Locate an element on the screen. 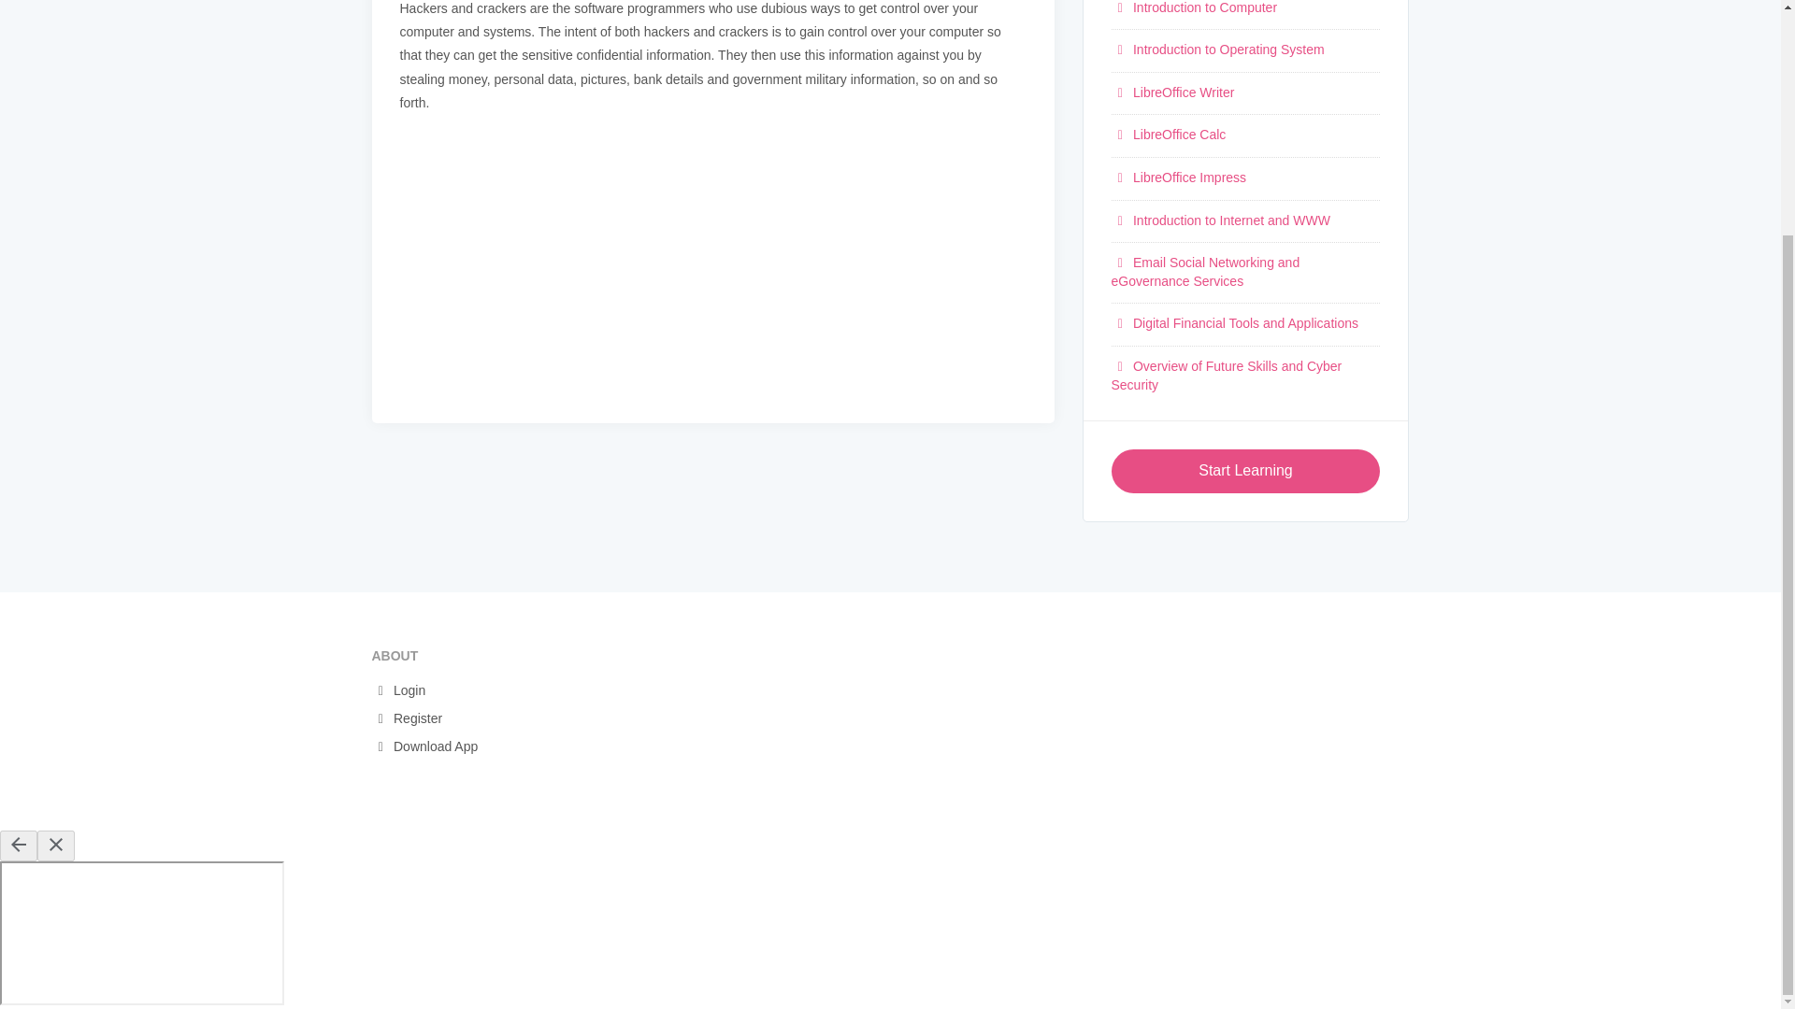 The width and height of the screenshot is (1795, 1009). Start Learning is located at coordinates (1245, 471).